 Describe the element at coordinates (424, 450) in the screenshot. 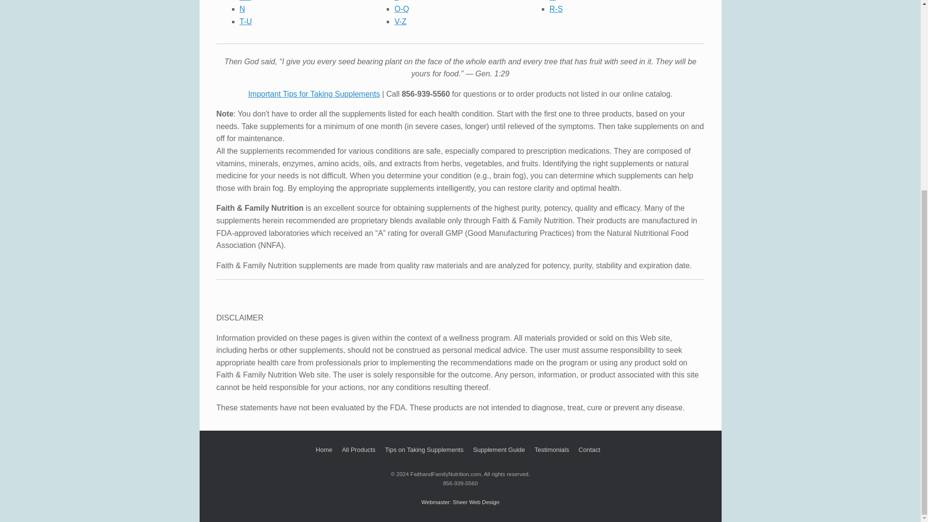

I see `Tips on Taking Supplements` at that location.